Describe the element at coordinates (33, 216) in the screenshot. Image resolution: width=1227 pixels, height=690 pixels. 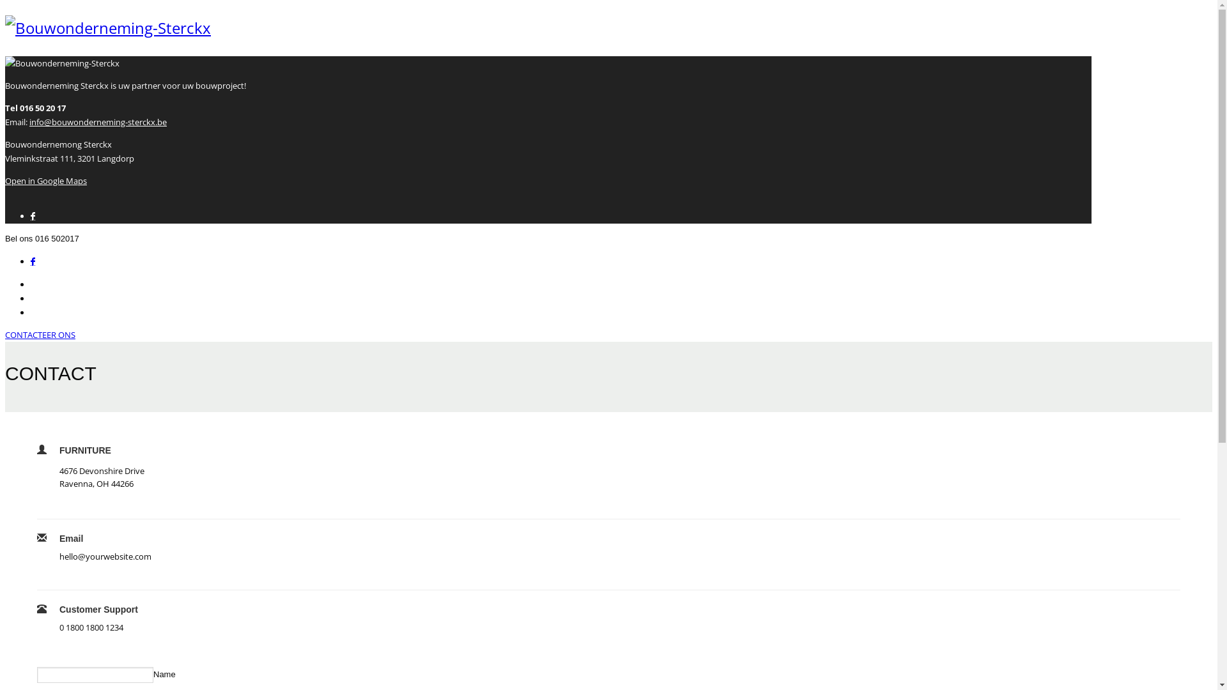
I see `Facebook` at that location.